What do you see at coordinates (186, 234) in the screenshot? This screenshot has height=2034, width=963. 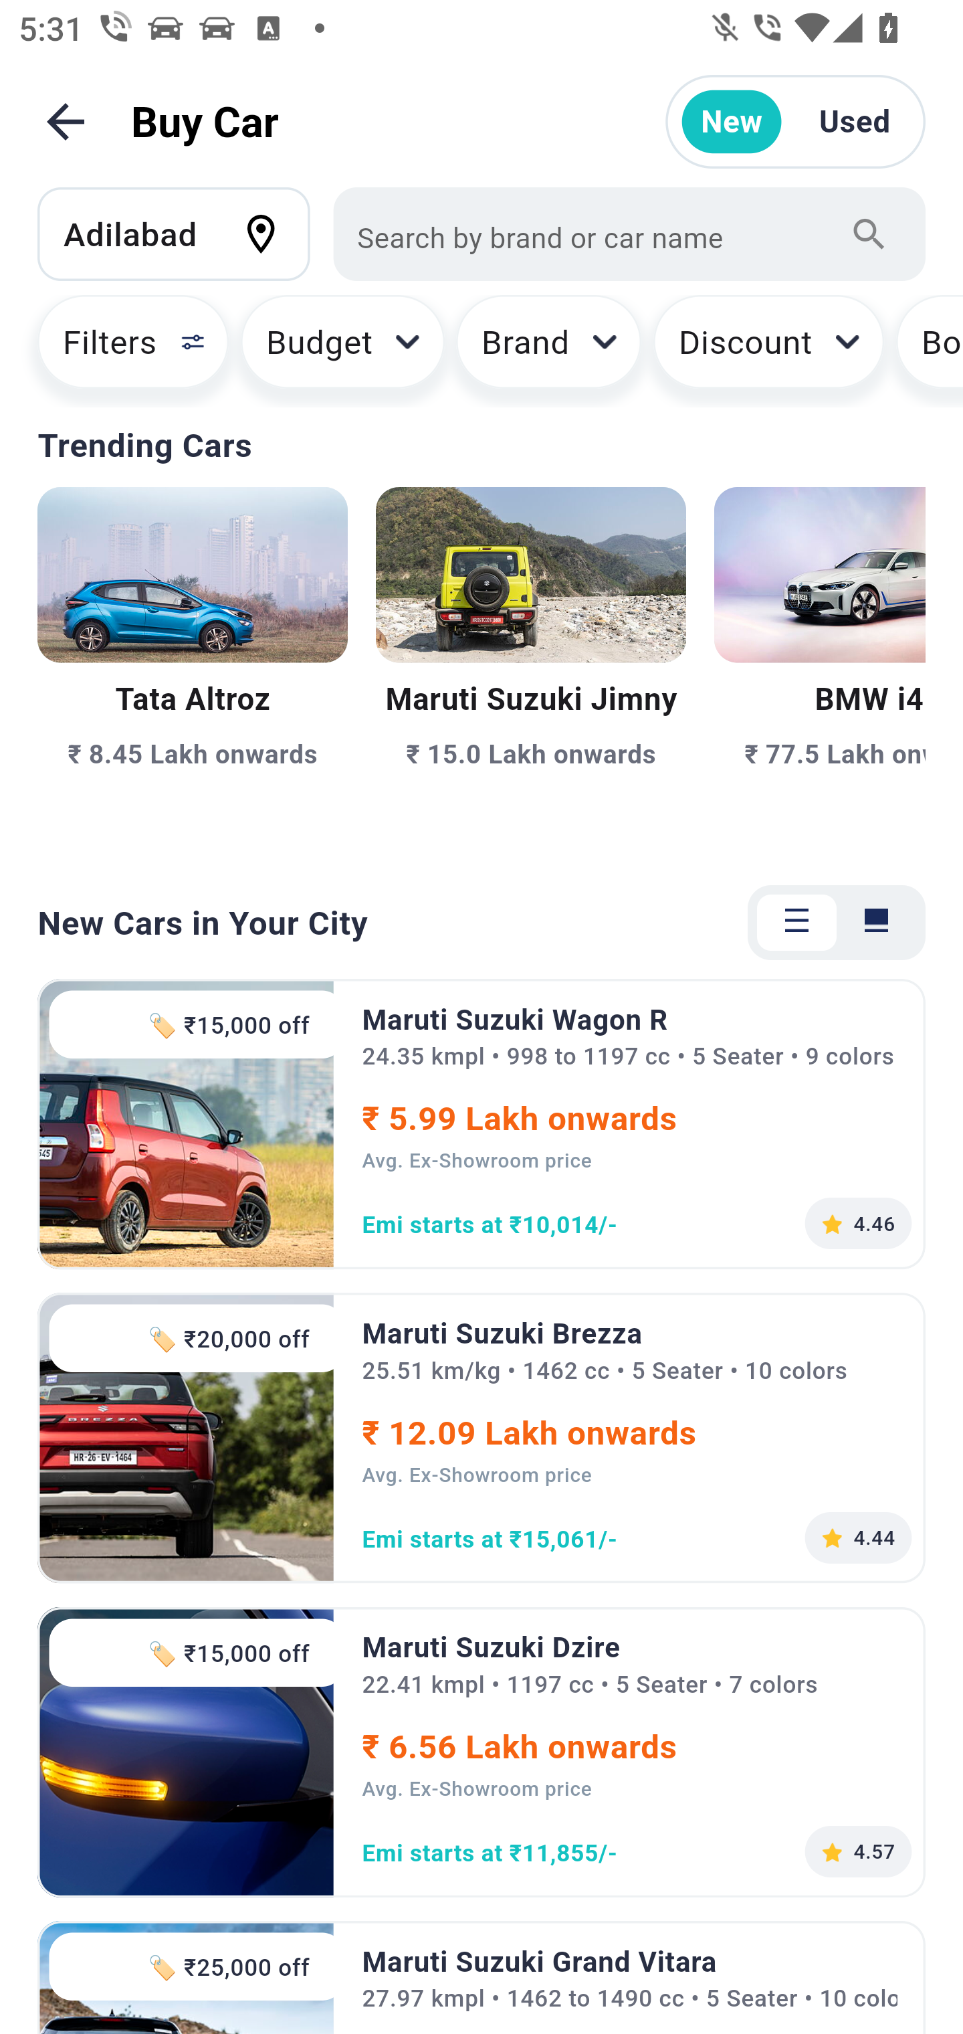 I see `Adilabad` at bounding box center [186, 234].